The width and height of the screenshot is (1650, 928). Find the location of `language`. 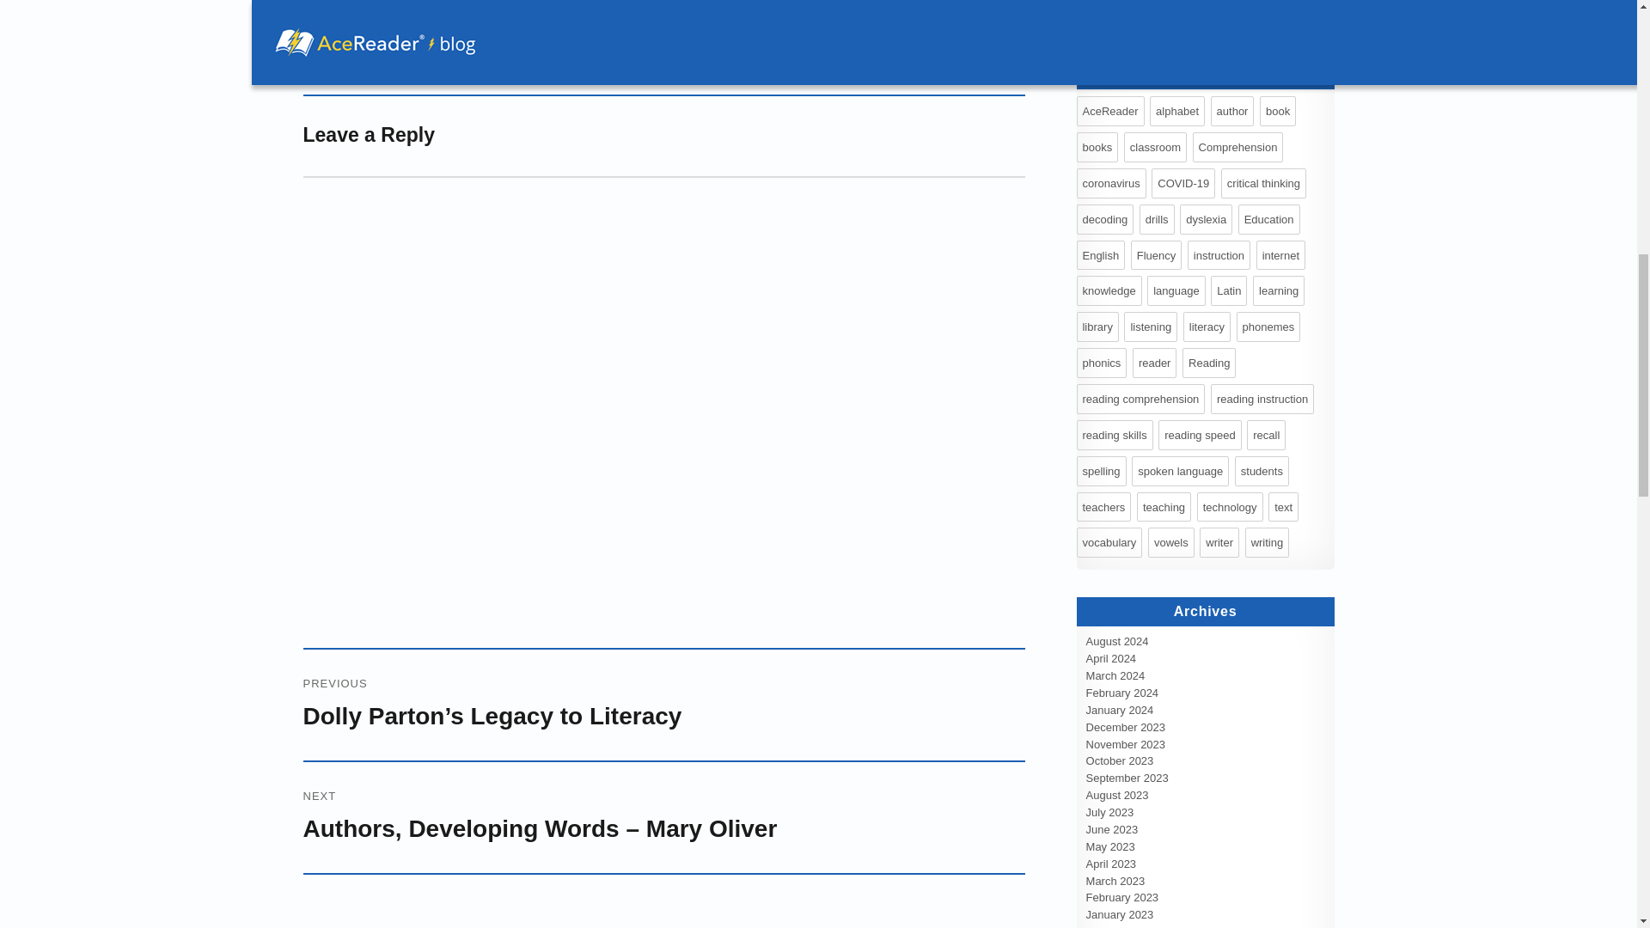

language is located at coordinates (412, 33).